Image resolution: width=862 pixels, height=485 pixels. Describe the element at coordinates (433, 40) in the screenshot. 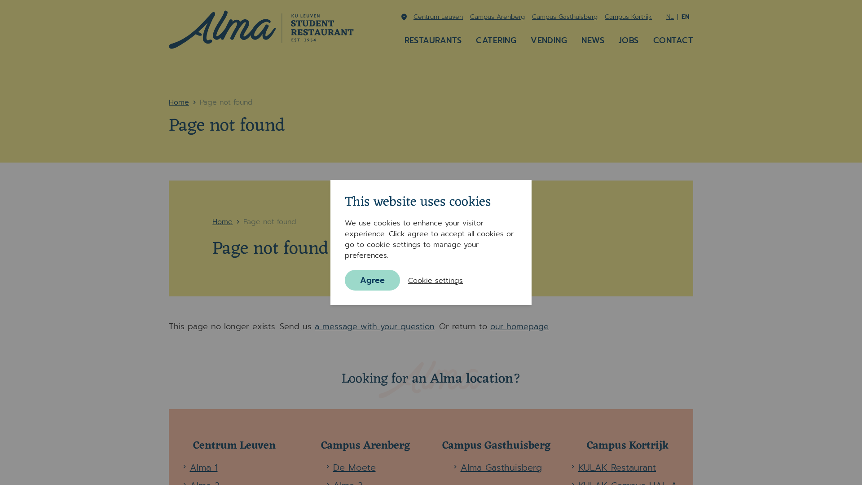

I see `RESTAURANTS` at that location.